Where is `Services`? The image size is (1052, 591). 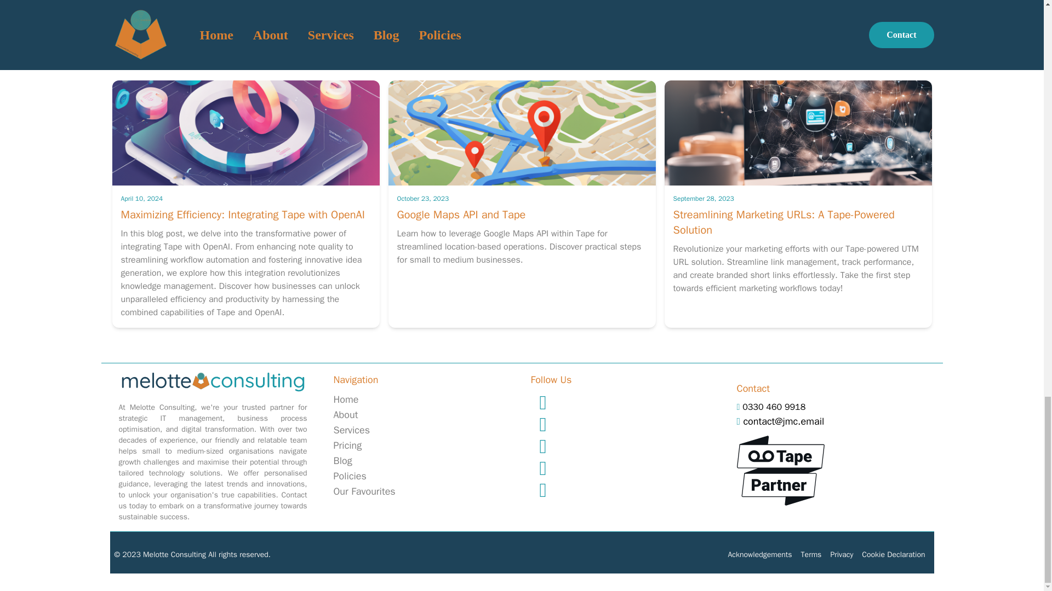
Services is located at coordinates (352, 430).